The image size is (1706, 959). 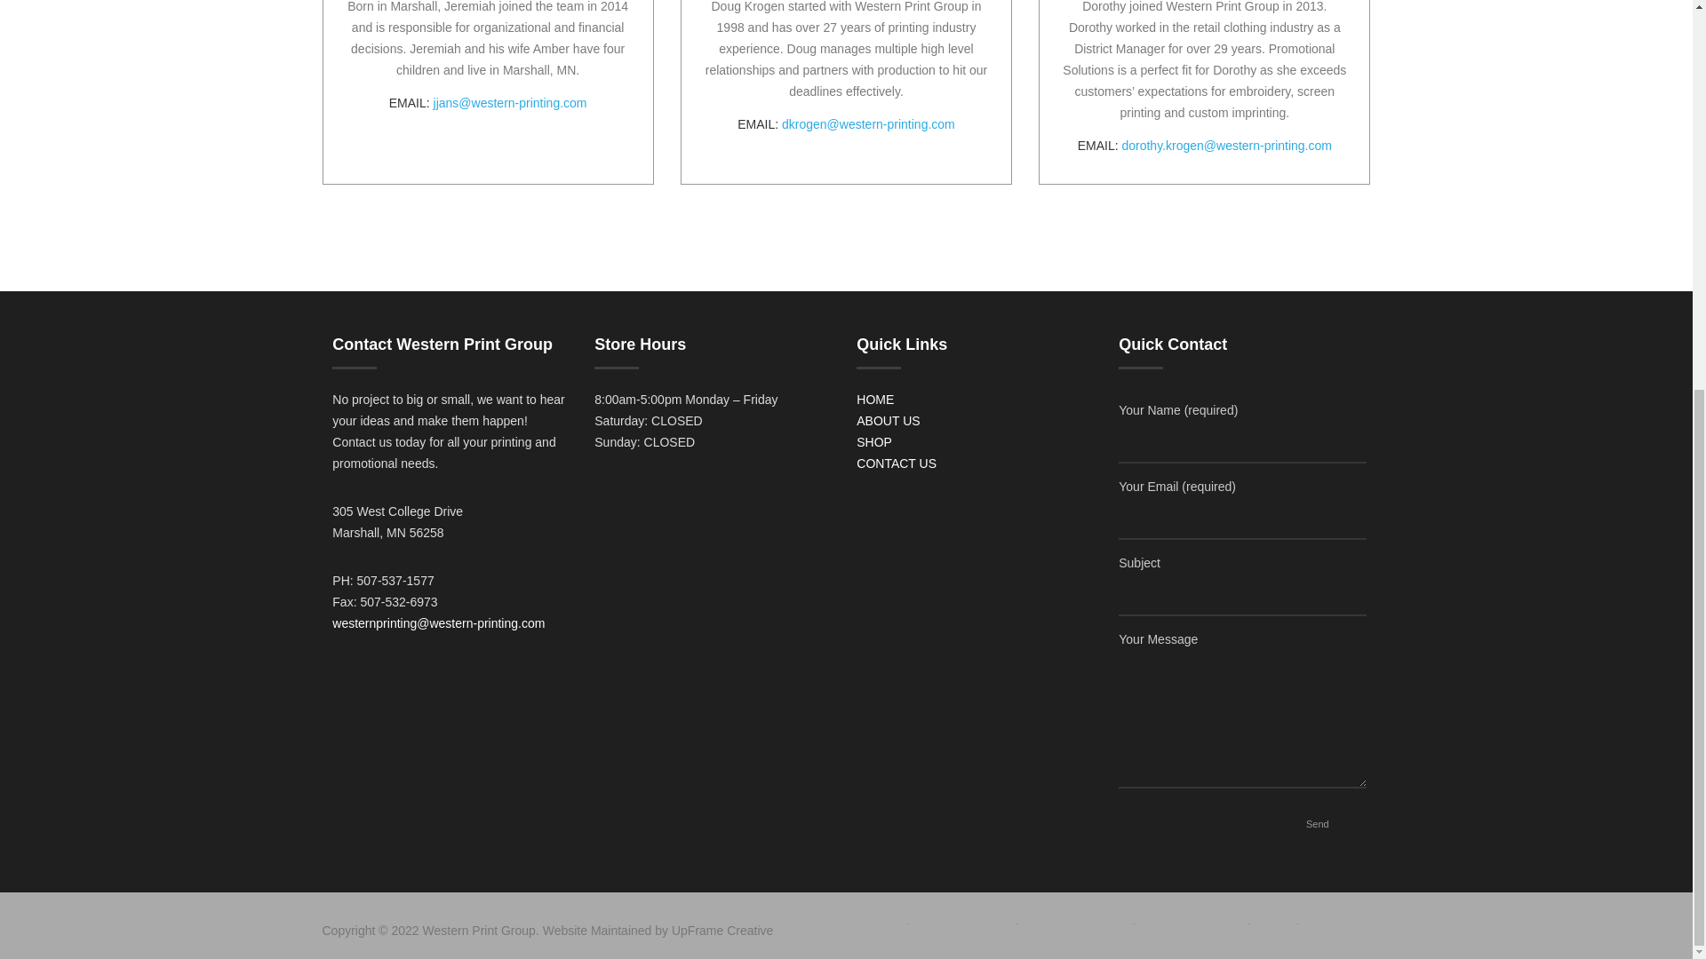 I want to click on CONTACT US, so click(x=896, y=464).